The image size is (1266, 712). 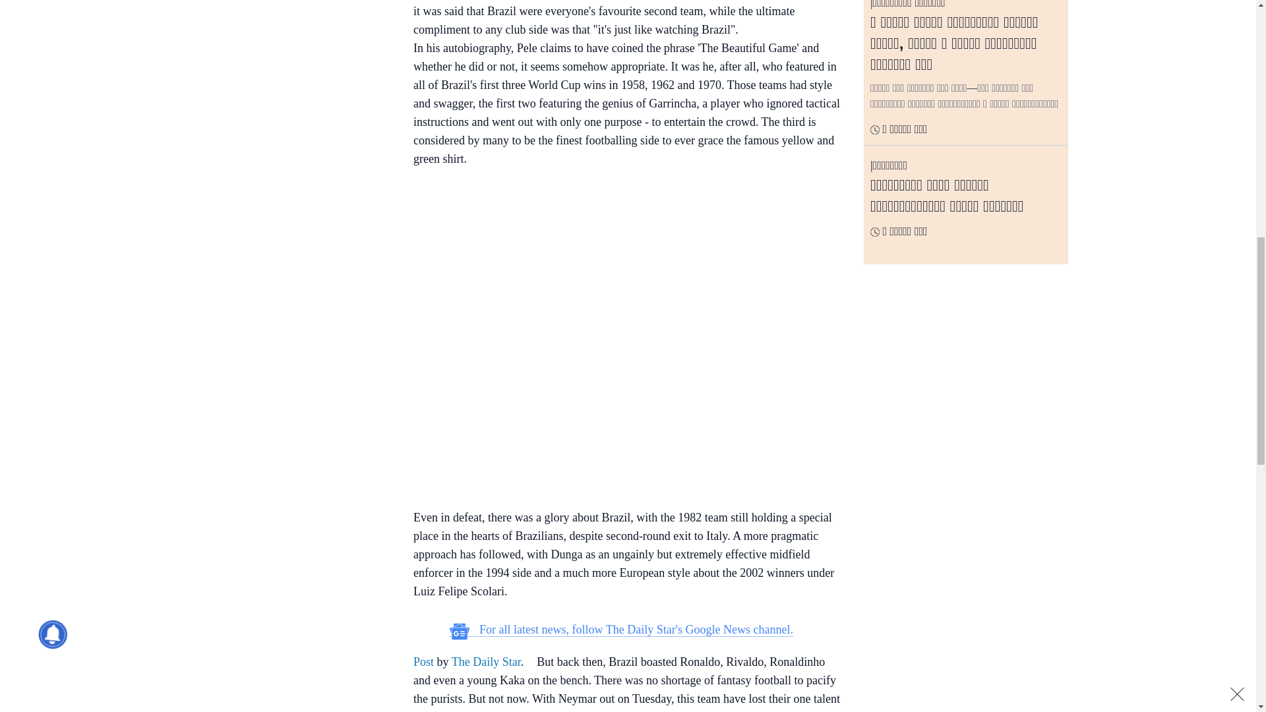 I want to click on 3rd party ad content, so click(x=621, y=206).